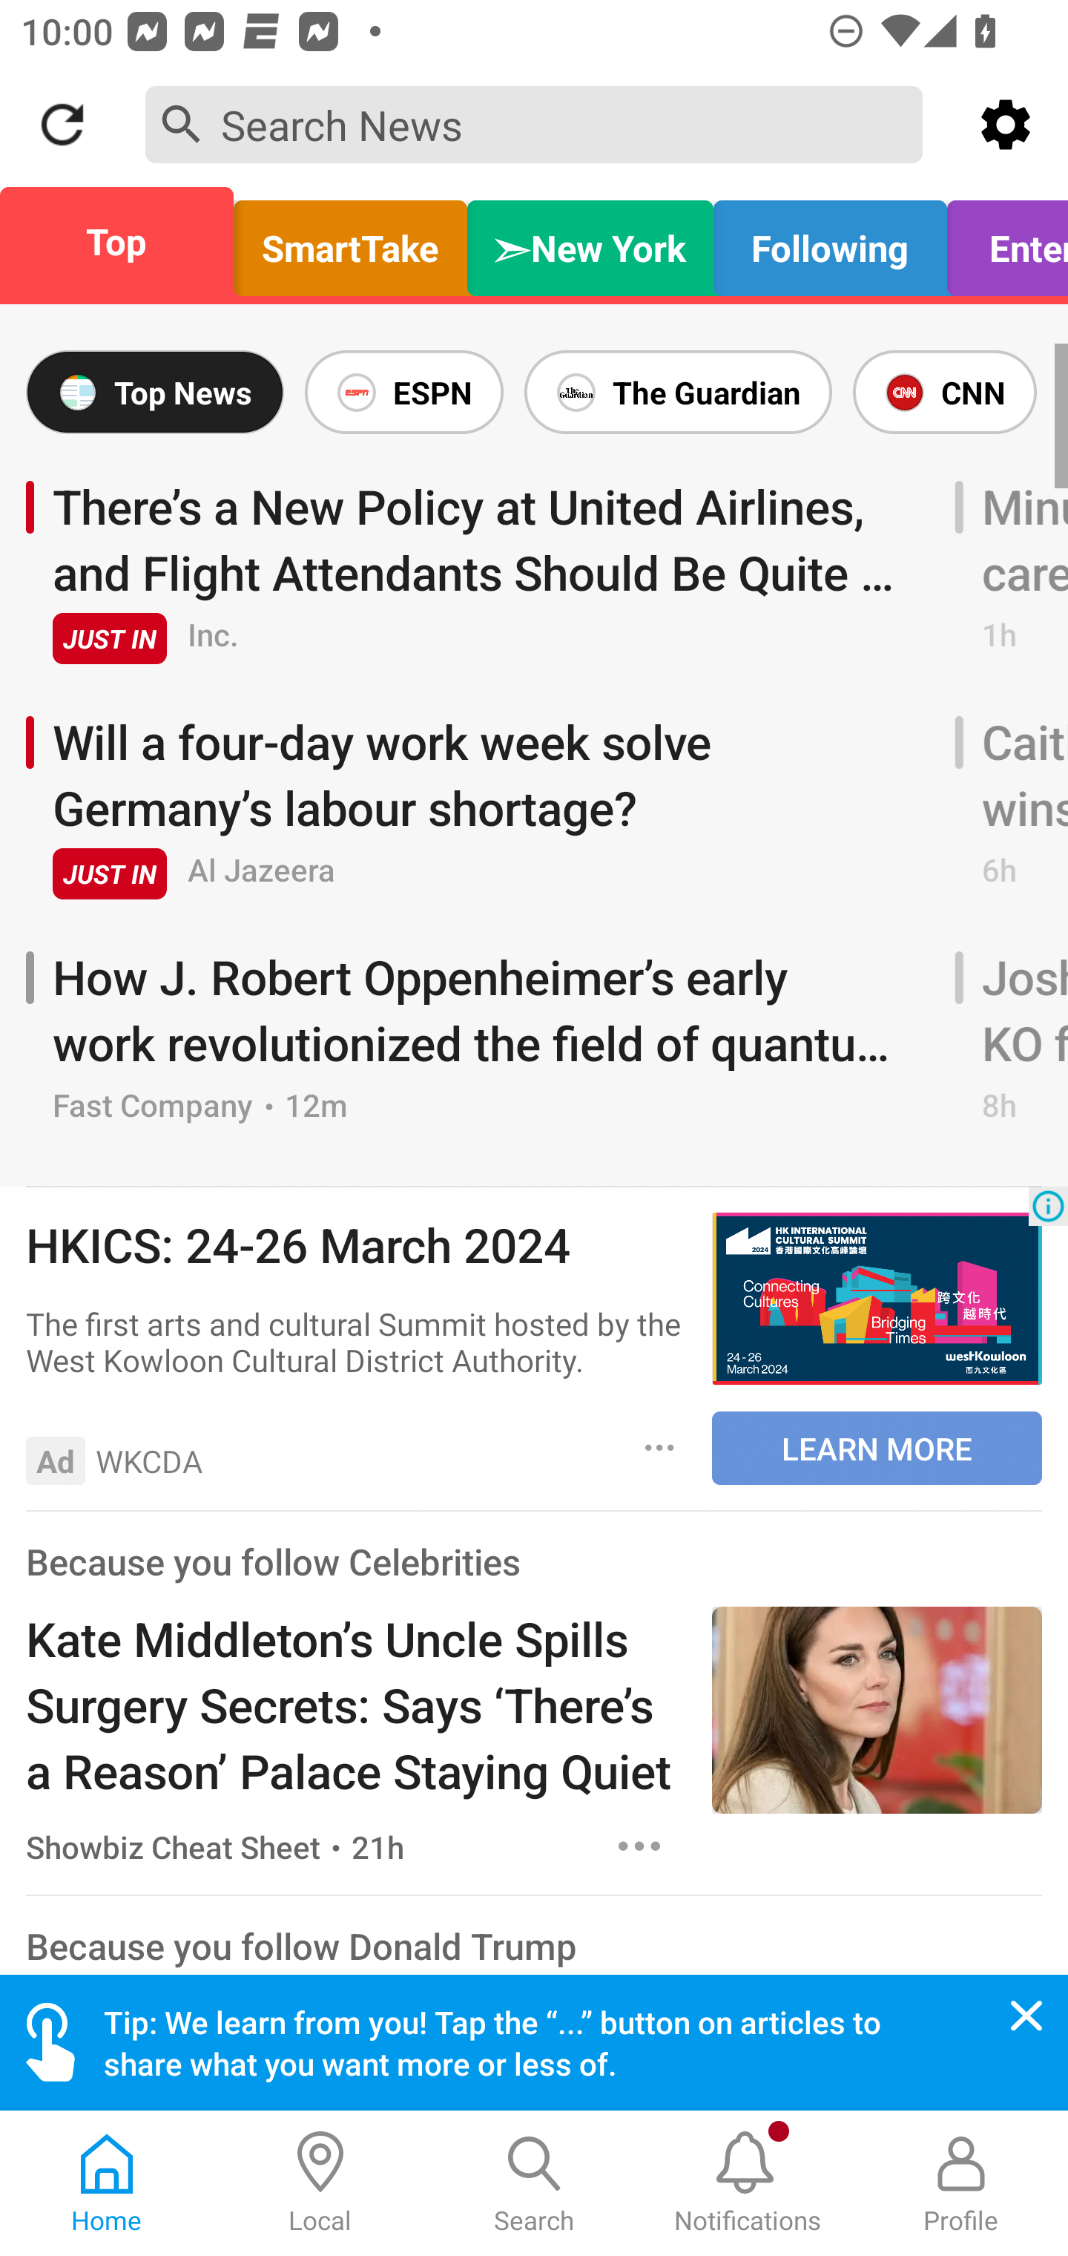 The width and height of the screenshot is (1068, 2256). I want to click on JUST IN, so click(109, 874).